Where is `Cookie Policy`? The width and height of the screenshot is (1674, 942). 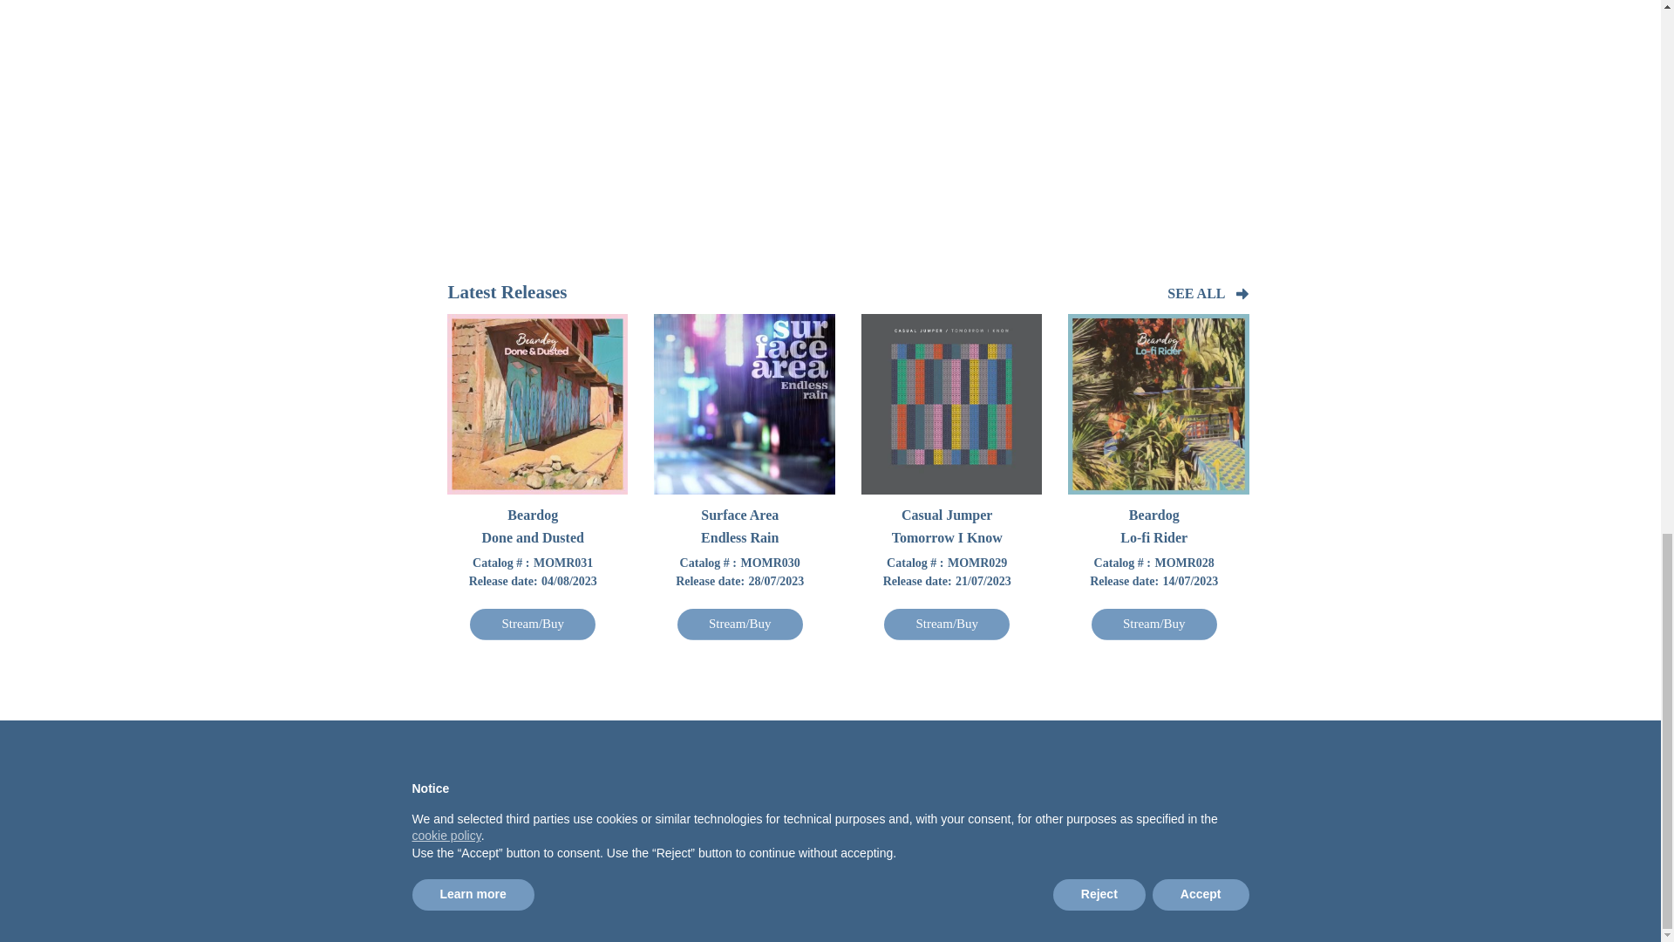 Cookie Policy is located at coordinates (396, 799).